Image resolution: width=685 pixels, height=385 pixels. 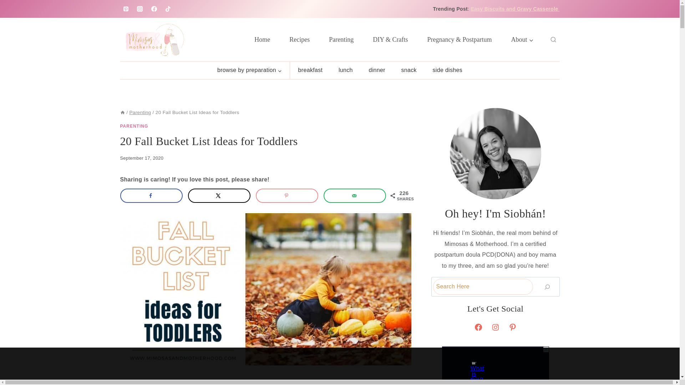 What do you see at coordinates (346, 70) in the screenshot?
I see `lunch` at bounding box center [346, 70].